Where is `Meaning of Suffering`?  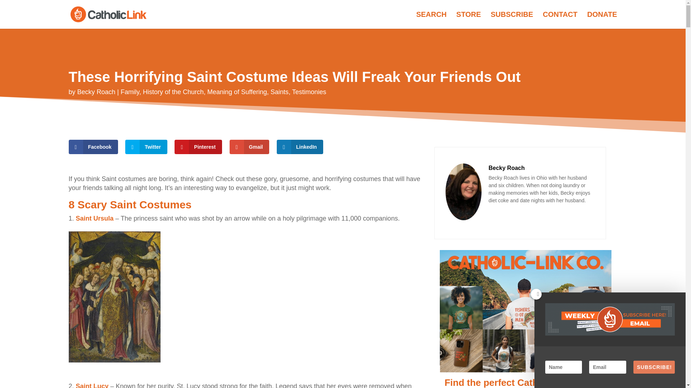
Meaning of Suffering is located at coordinates (237, 92).